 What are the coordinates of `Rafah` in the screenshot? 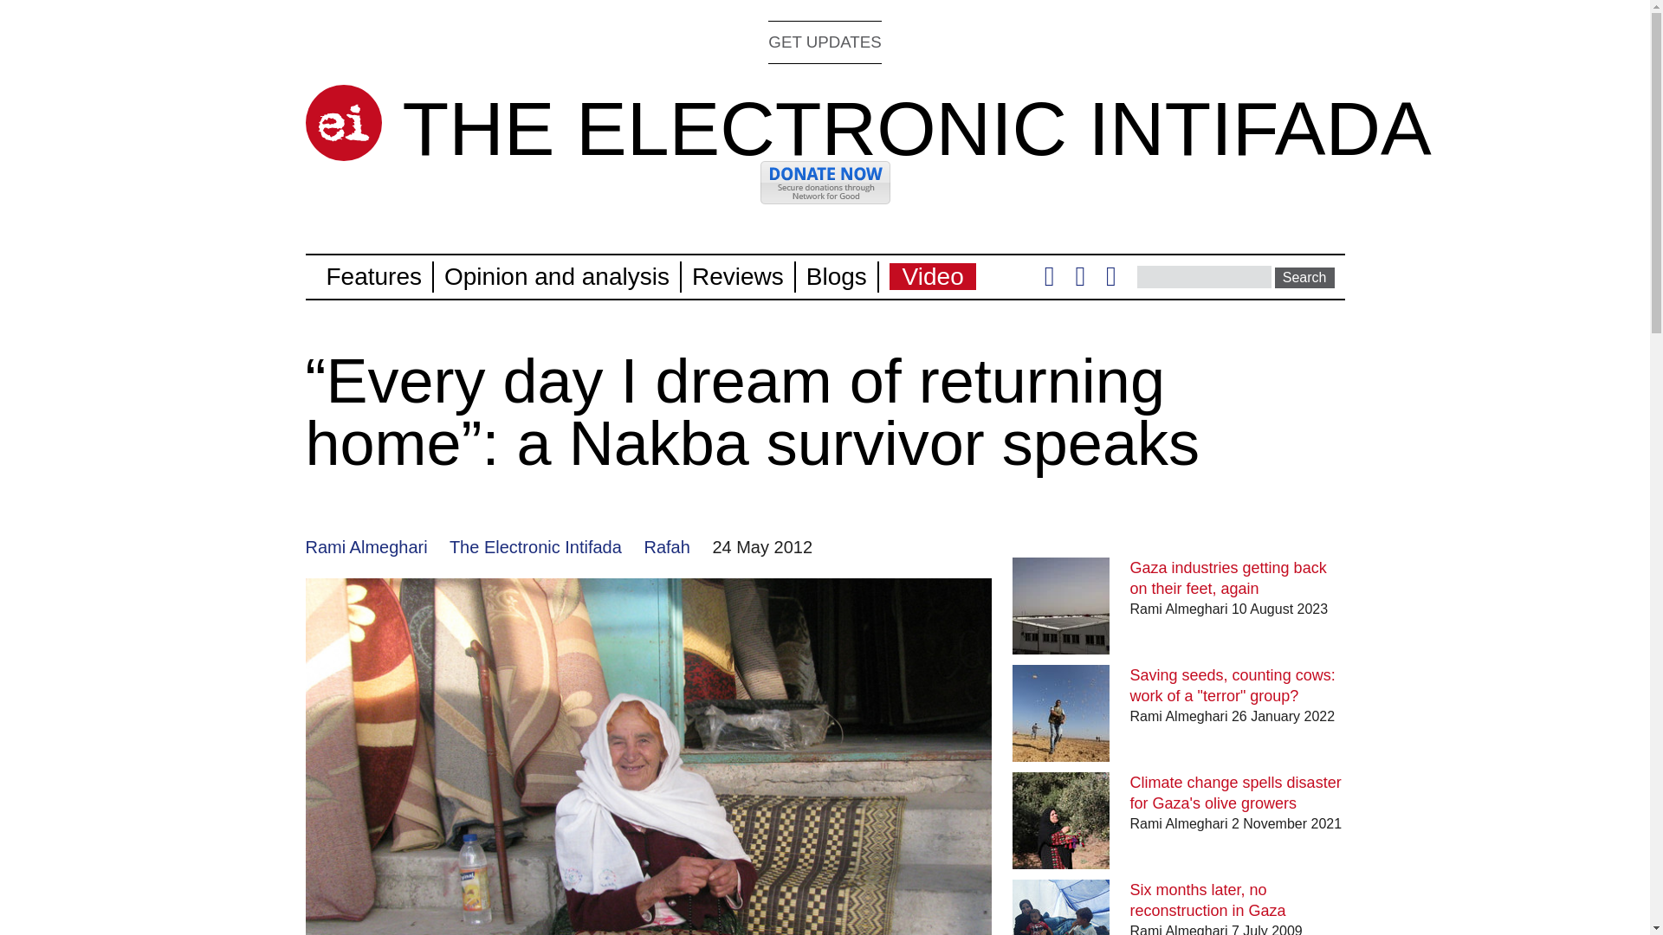 It's located at (667, 547).